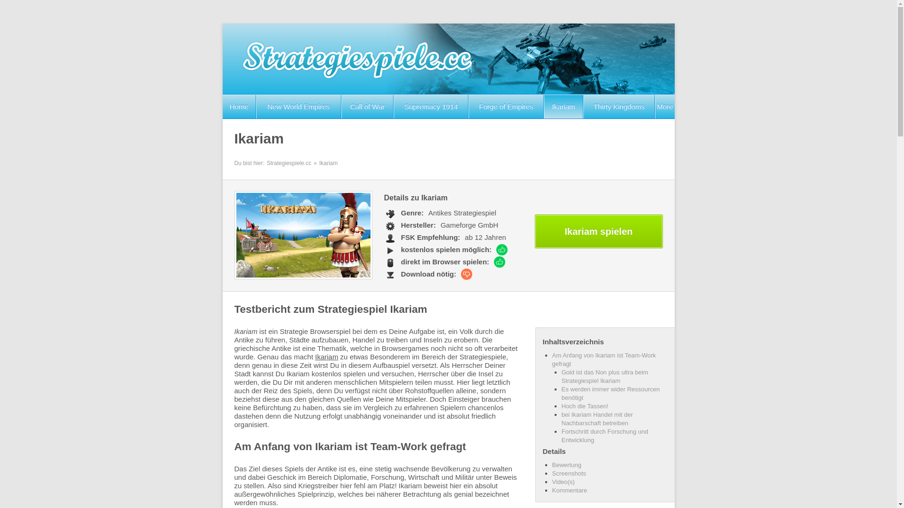 The width and height of the screenshot is (904, 508). Describe the element at coordinates (585, 406) in the screenshot. I see `Hoch die Tassen!` at that location.